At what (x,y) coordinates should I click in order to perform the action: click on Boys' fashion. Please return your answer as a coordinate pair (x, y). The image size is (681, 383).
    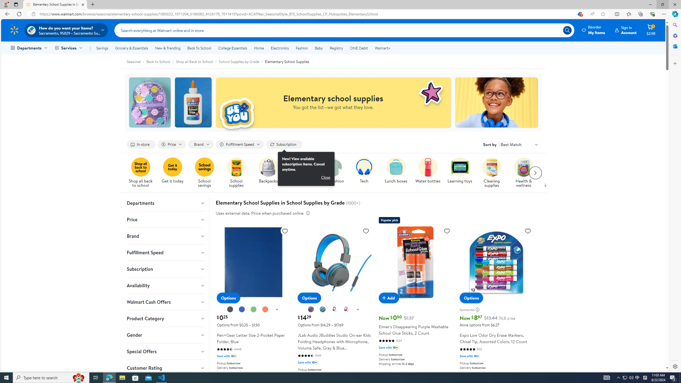
    Looking at the image, I should click on (332, 167).